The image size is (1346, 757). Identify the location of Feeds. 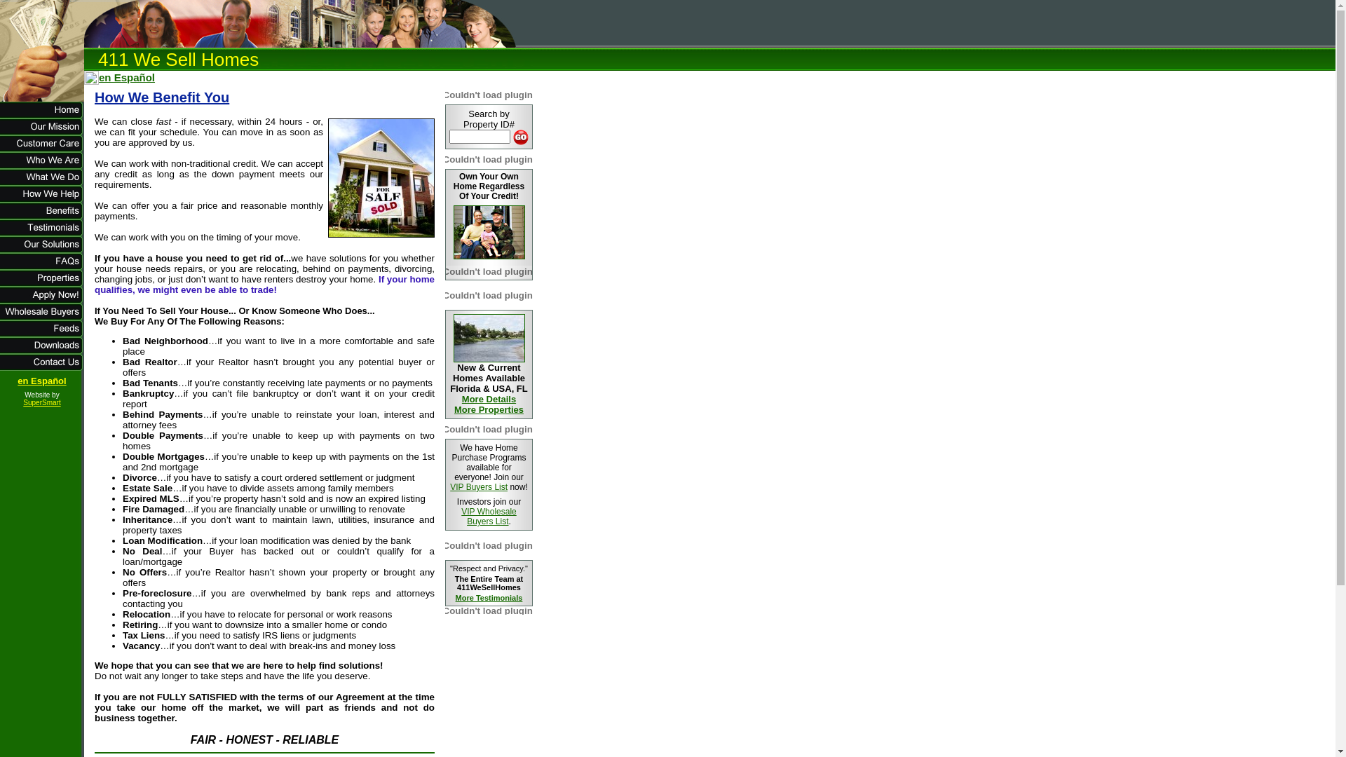
(42, 334).